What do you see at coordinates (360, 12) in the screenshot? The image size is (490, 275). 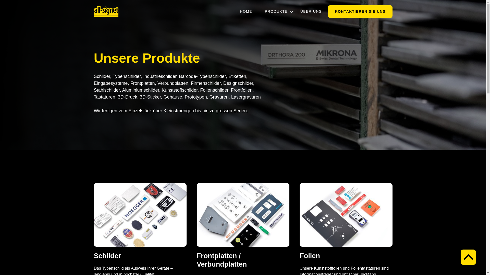 I see `KONTAKTIEREN SIE UNS` at bounding box center [360, 12].